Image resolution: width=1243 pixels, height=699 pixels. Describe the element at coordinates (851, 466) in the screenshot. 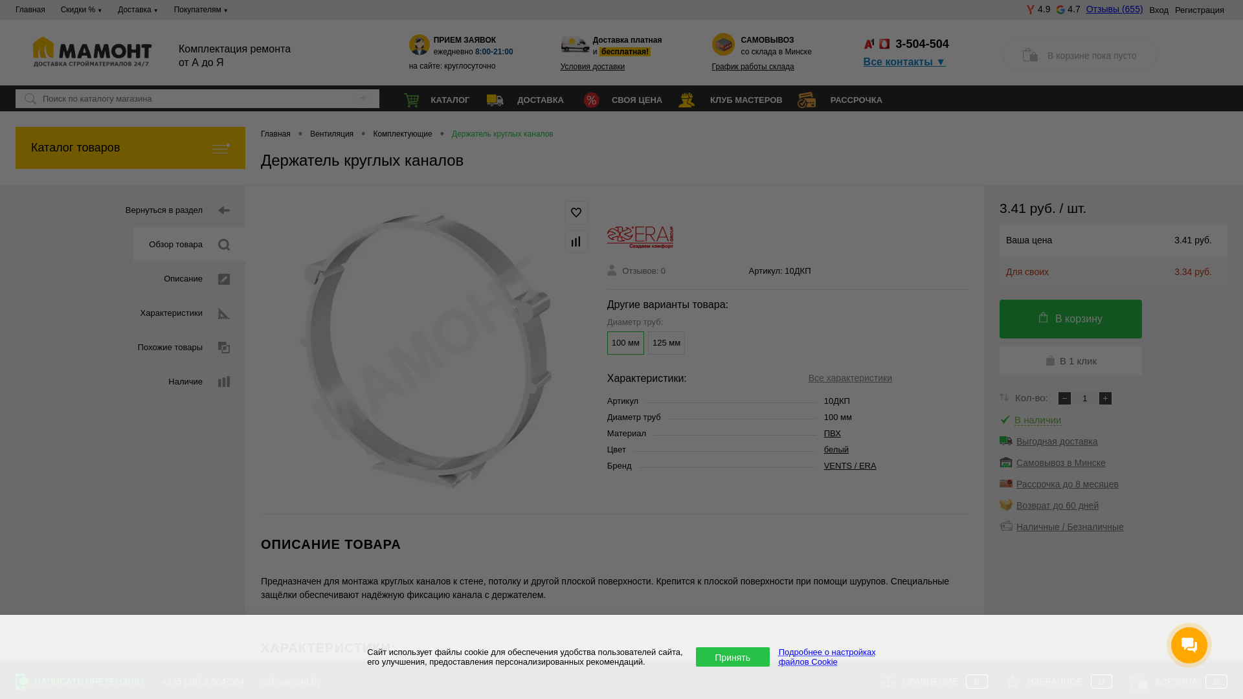

I see `VENTS / ERA` at that location.